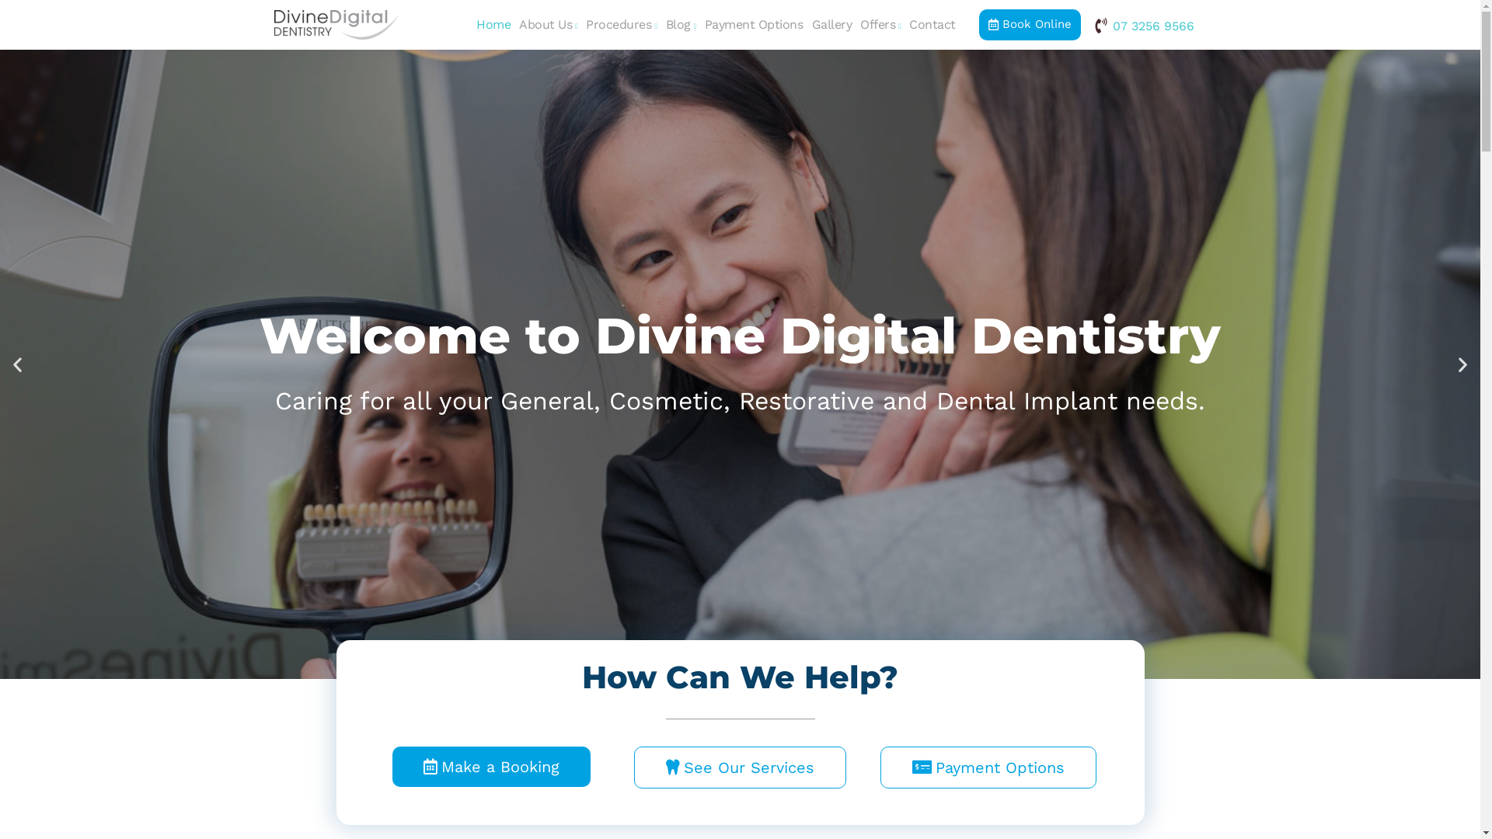 The height and width of the screenshot is (839, 1492). I want to click on Blog, so click(681, 25).